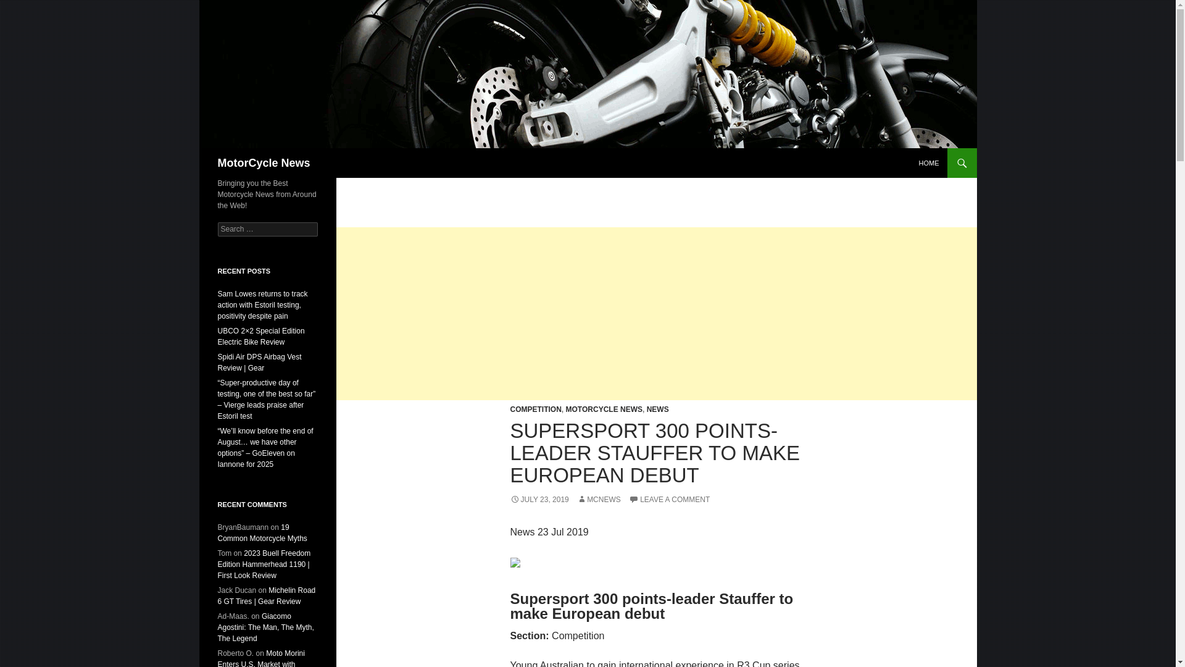  What do you see at coordinates (263, 163) in the screenshot?
I see `MotorCycle News` at bounding box center [263, 163].